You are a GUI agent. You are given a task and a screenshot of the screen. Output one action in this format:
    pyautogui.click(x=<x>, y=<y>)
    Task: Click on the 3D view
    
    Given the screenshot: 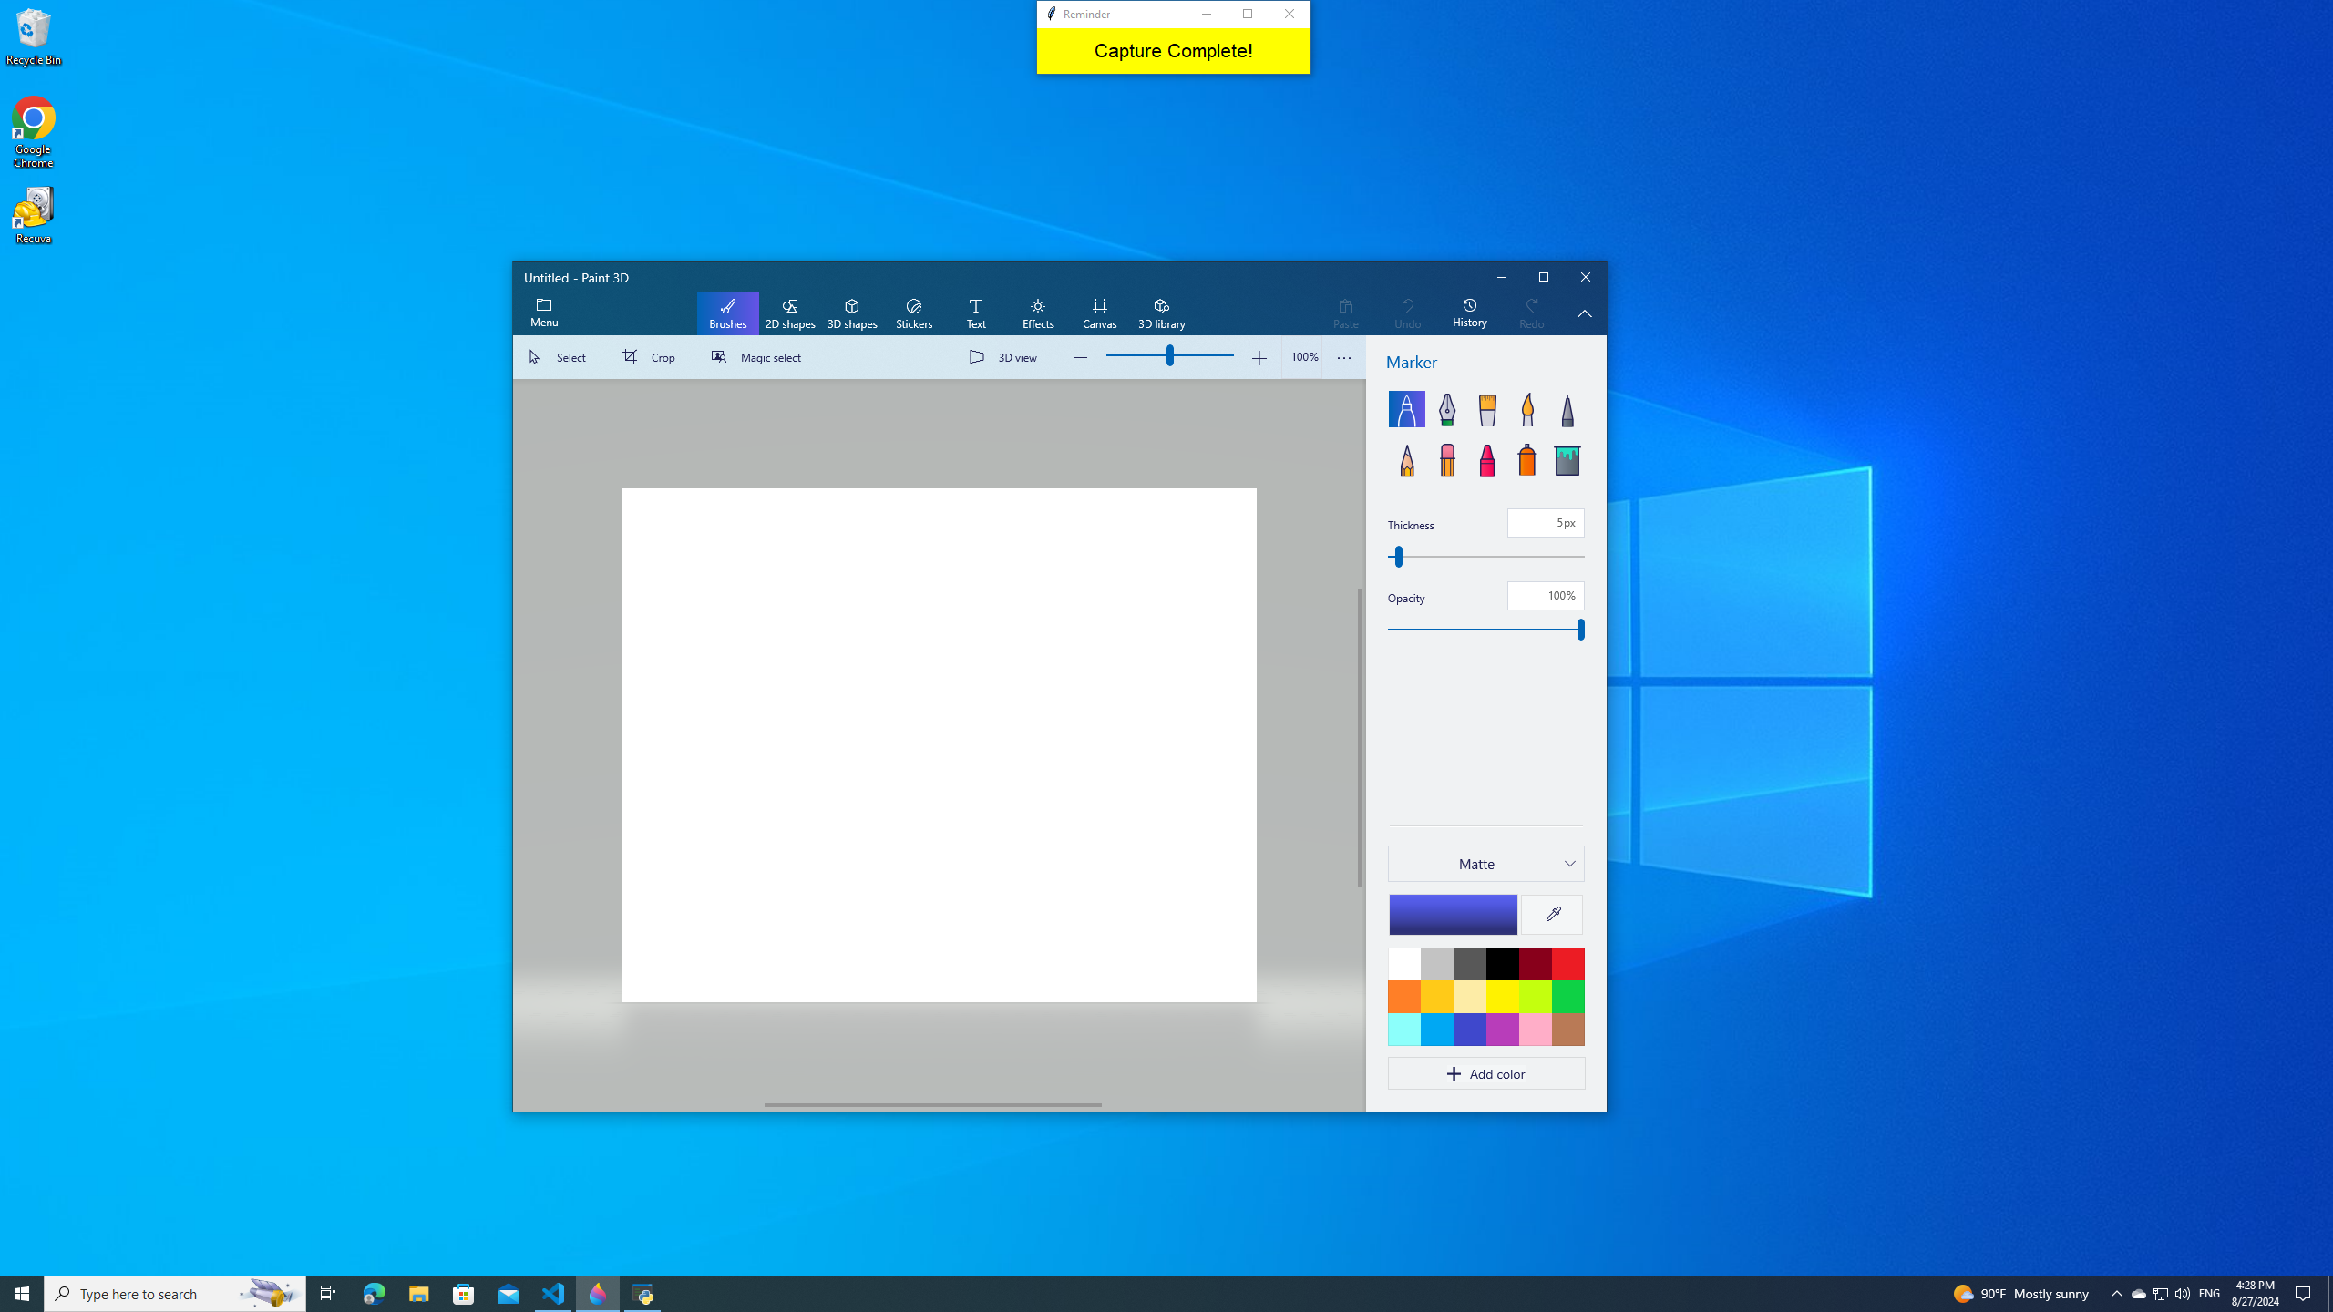 What is the action you would take?
    pyautogui.click(x=1006, y=357)
    